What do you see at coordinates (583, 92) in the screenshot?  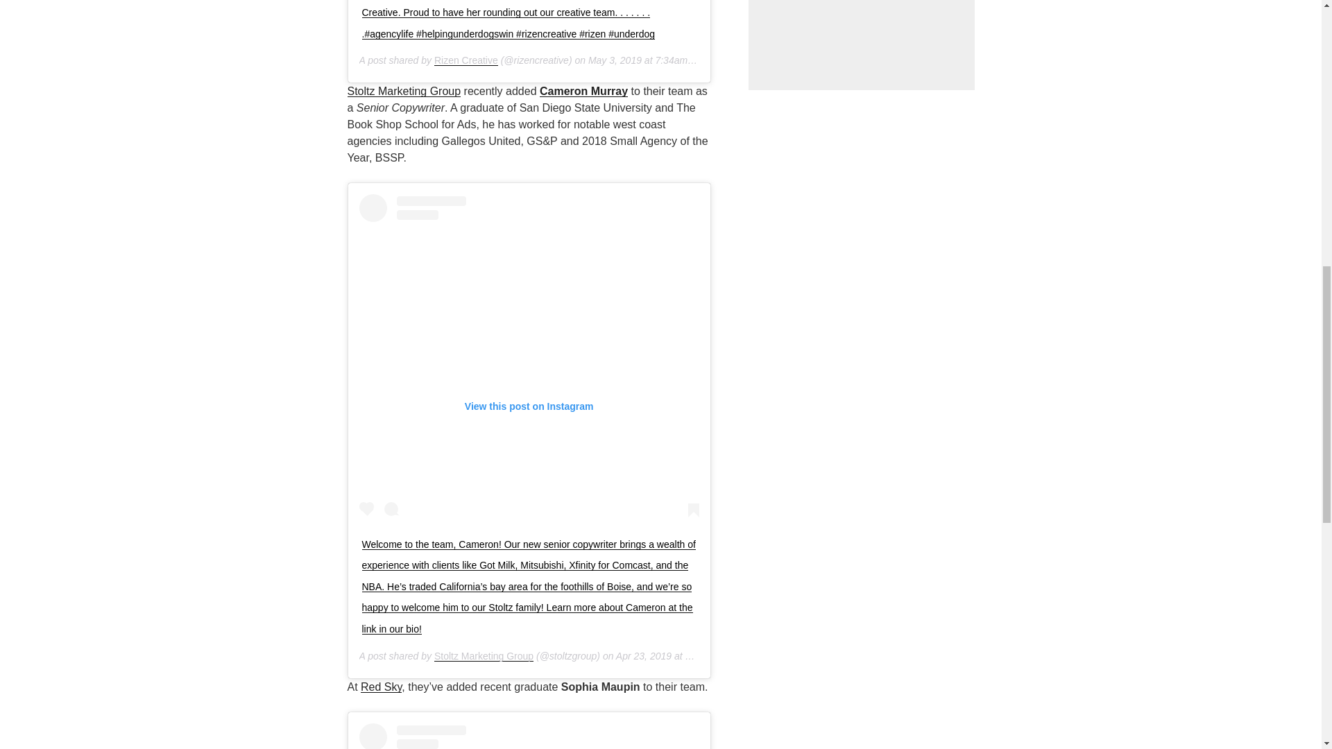 I see `Cameron Murray` at bounding box center [583, 92].